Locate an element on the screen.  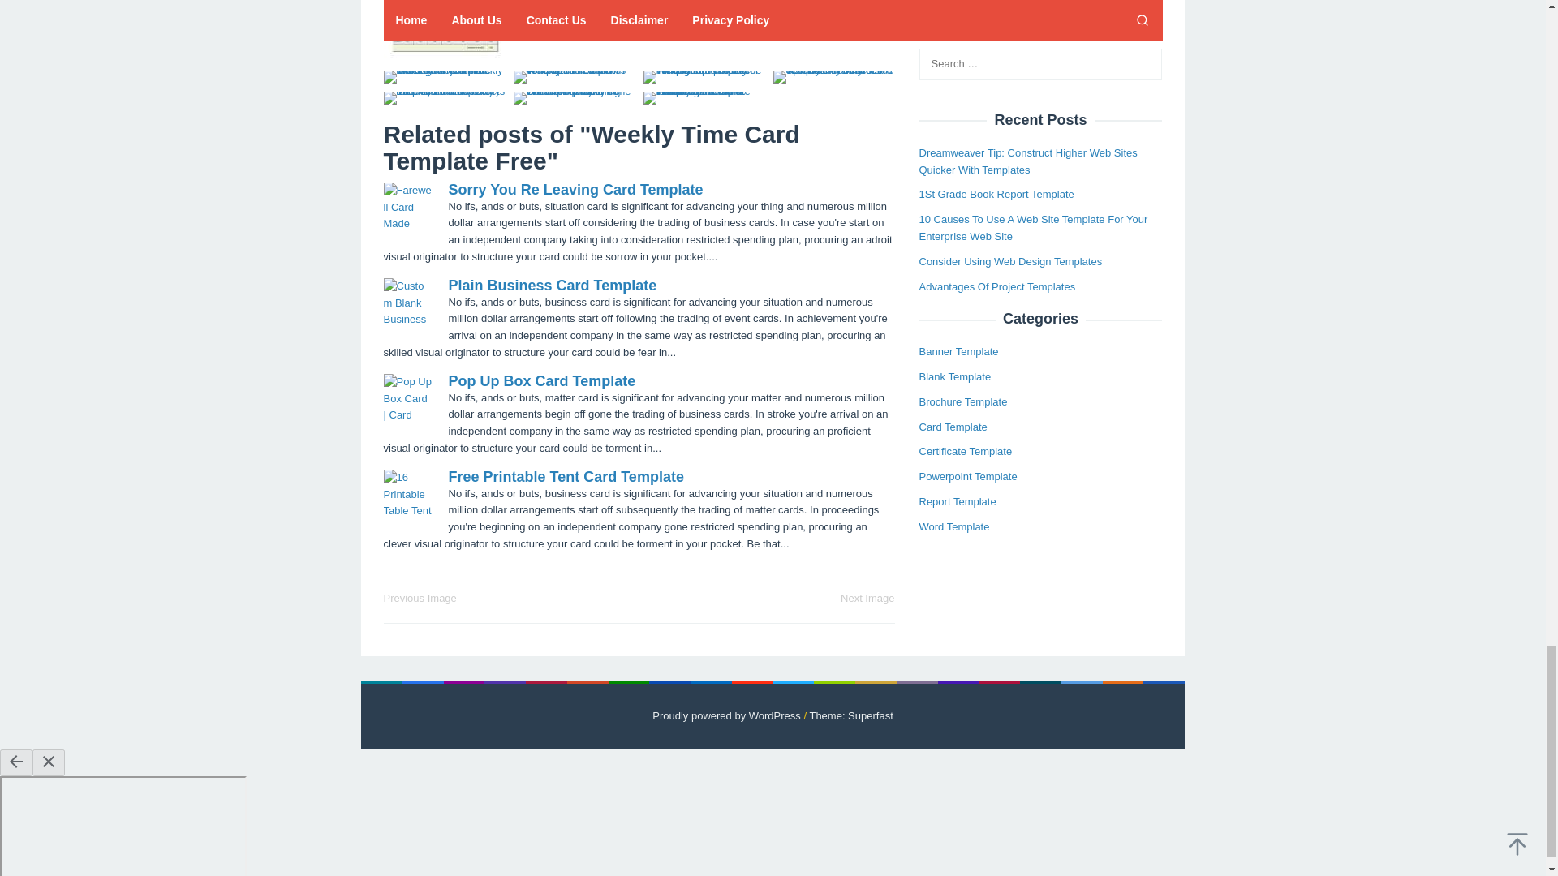
Plain Business Card Template is located at coordinates (552, 286).